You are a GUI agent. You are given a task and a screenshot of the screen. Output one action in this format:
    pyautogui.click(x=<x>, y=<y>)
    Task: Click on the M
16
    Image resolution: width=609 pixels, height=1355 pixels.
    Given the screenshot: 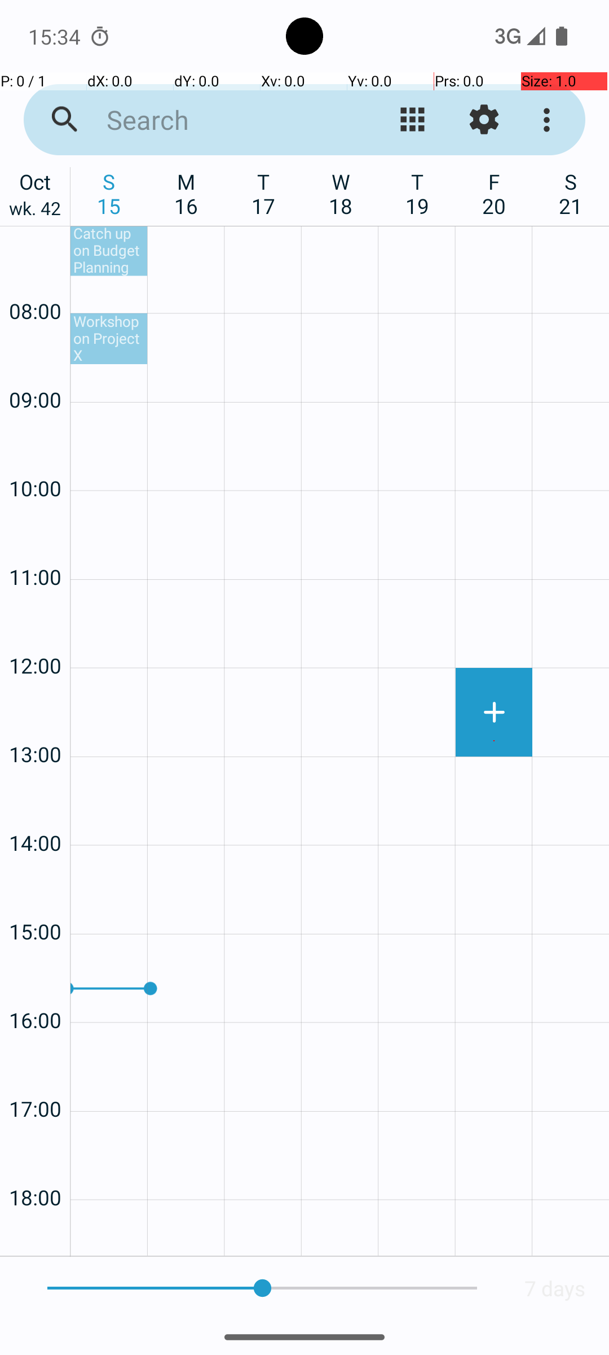 What is the action you would take?
    pyautogui.click(x=186, y=194)
    